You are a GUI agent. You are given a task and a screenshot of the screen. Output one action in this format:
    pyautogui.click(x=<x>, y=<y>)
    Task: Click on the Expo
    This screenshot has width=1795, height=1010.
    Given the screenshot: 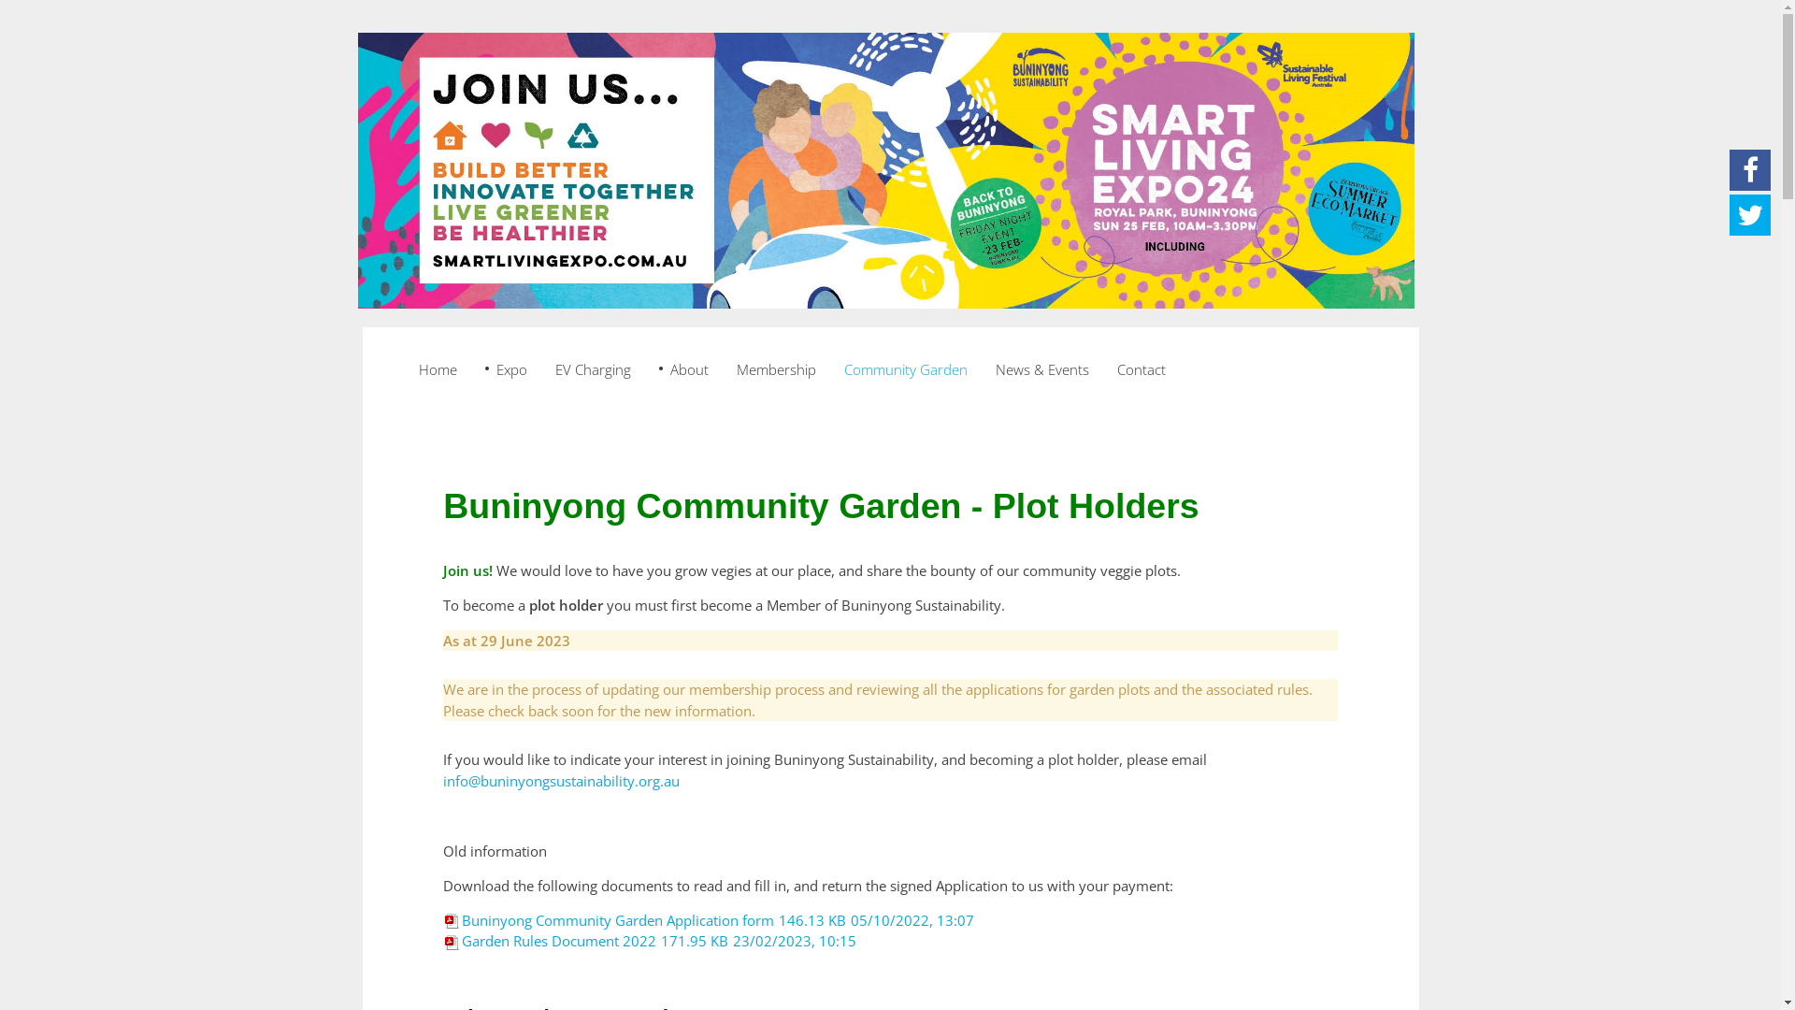 What is the action you would take?
    pyautogui.click(x=507, y=369)
    